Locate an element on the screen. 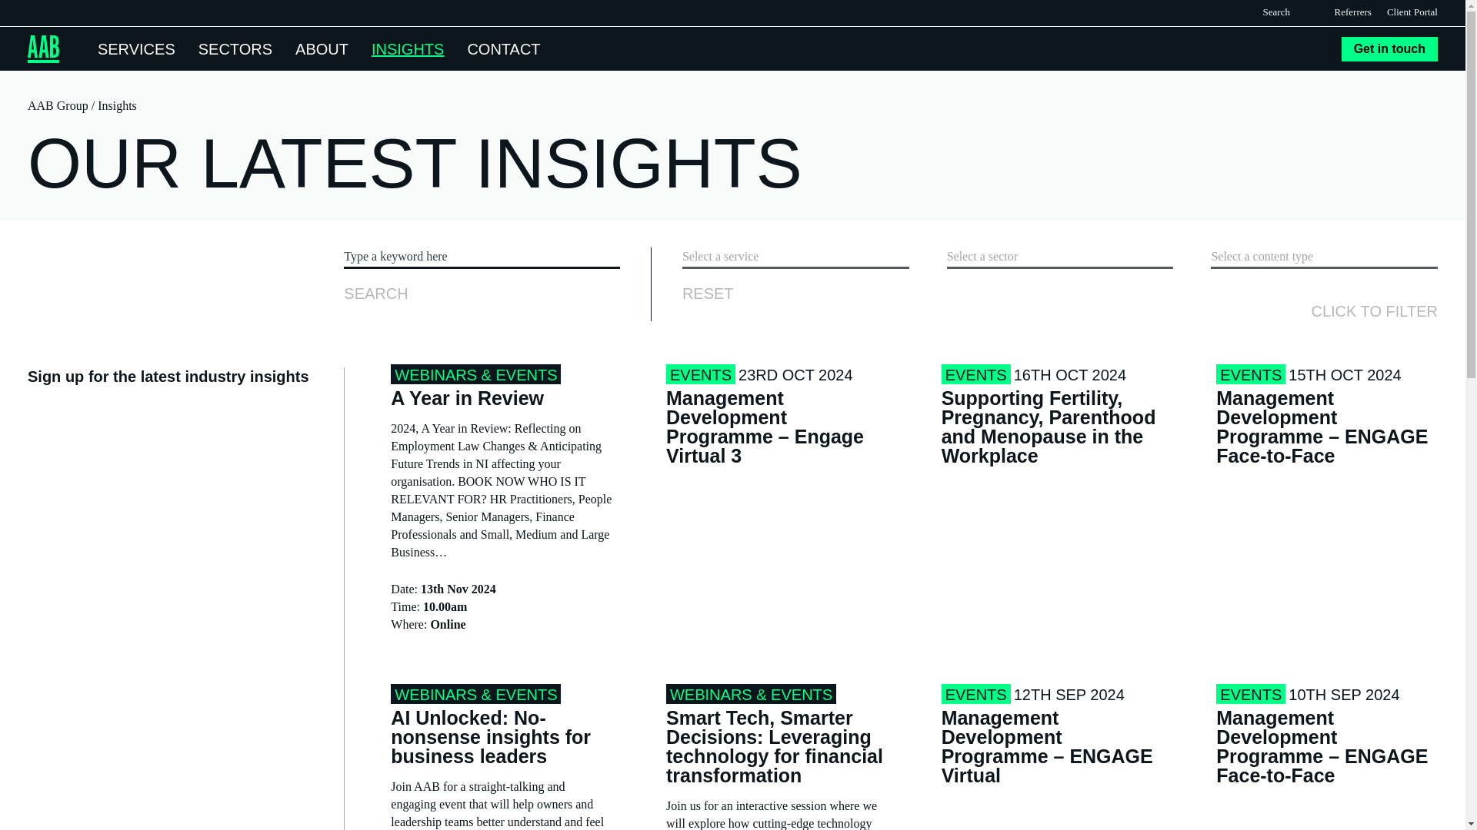 The height and width of the screenshot is (830, 1477). Referrers is located at coordinates (1353, 12).